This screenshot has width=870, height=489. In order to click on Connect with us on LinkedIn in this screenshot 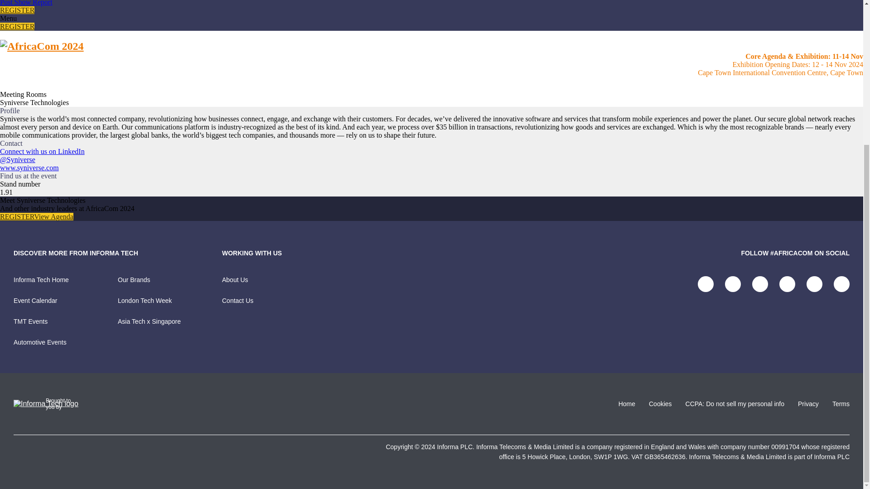, I will do `click(42, 151)`.